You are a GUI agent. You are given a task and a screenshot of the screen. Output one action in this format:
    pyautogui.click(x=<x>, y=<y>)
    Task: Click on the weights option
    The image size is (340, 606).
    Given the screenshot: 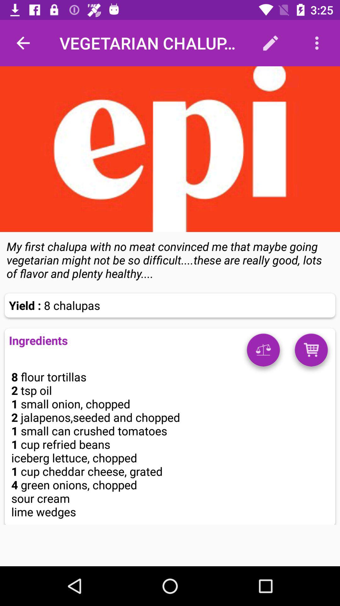 What is the action you would take?
    pyautogui.click(x=263, y=352)
    